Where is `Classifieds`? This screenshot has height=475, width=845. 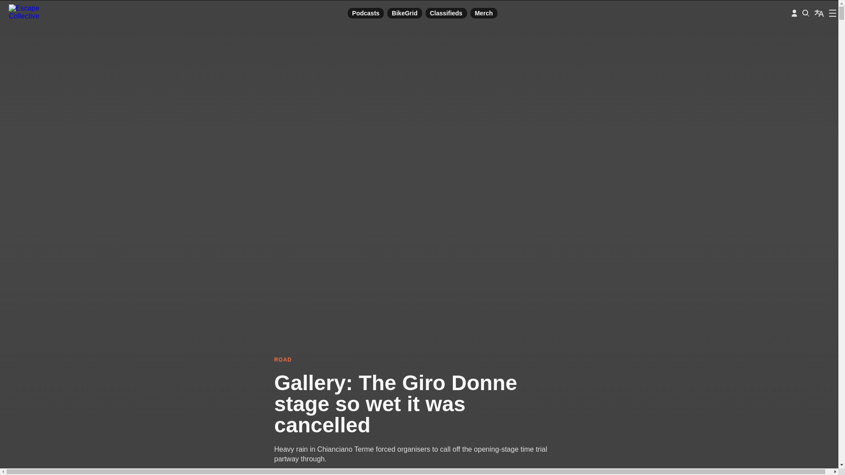 Classifieds is located at coordinates (446, 13).